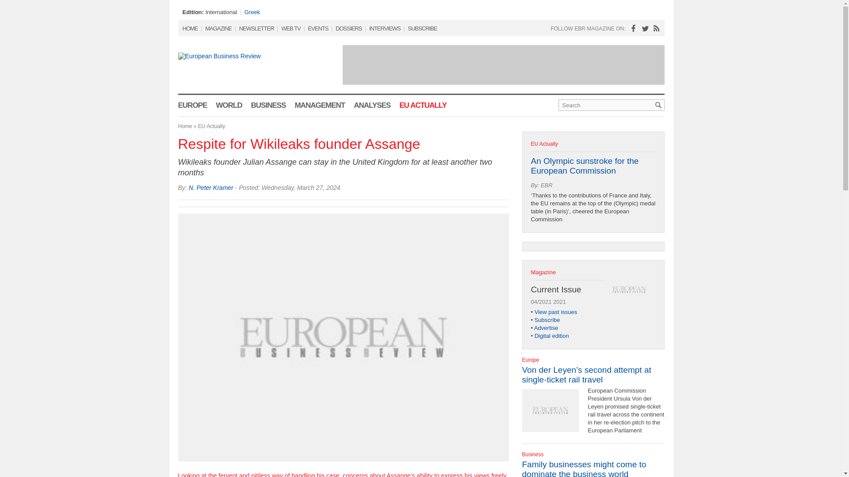 Image resolution: width=849 pixels, height=477 pixels. What do you see at coordinates (552, 326) in the screenshot?
I see `Digital edition` at bounding box center [552, 326].